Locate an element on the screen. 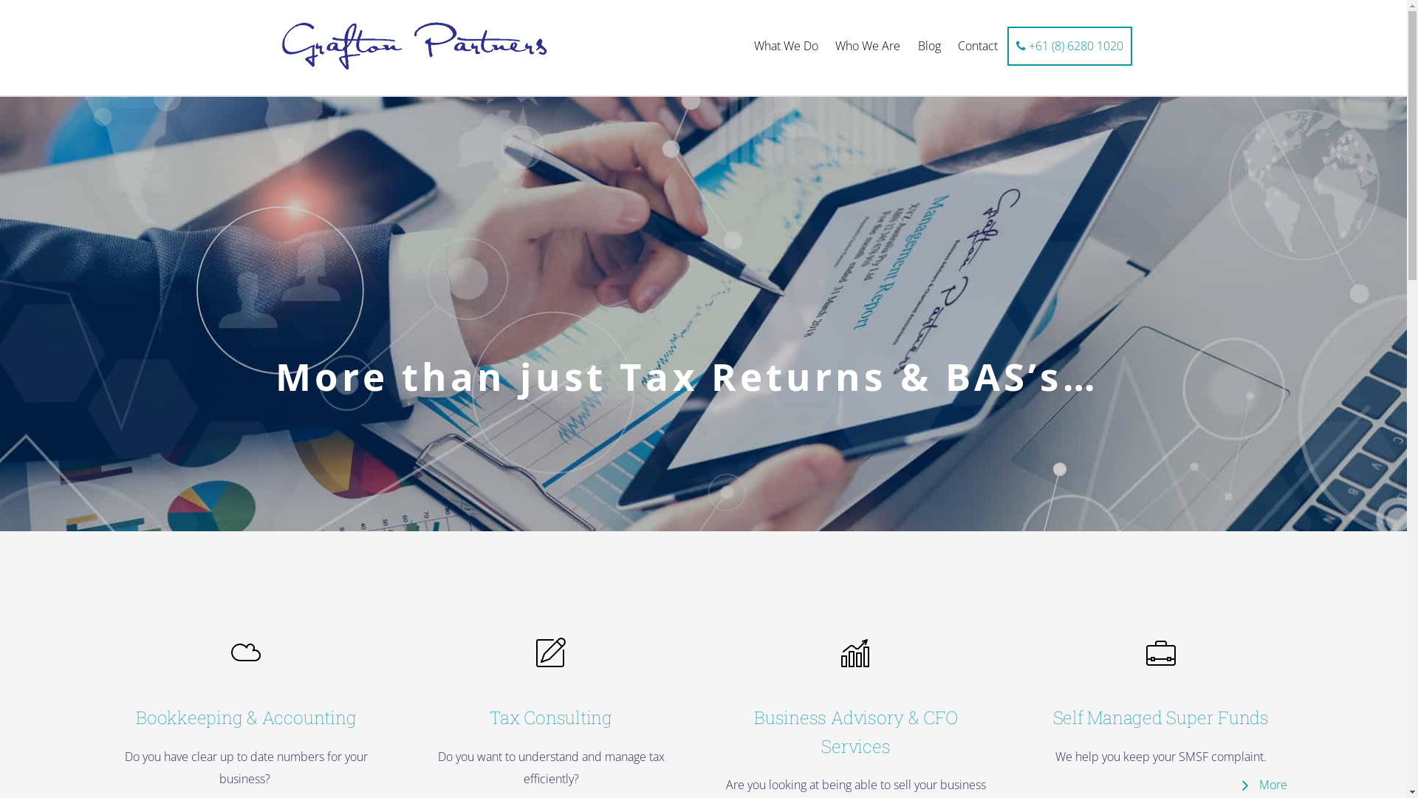 This screenshot has width=1418, height=798. What We Do is located at coordinates (787, 46).